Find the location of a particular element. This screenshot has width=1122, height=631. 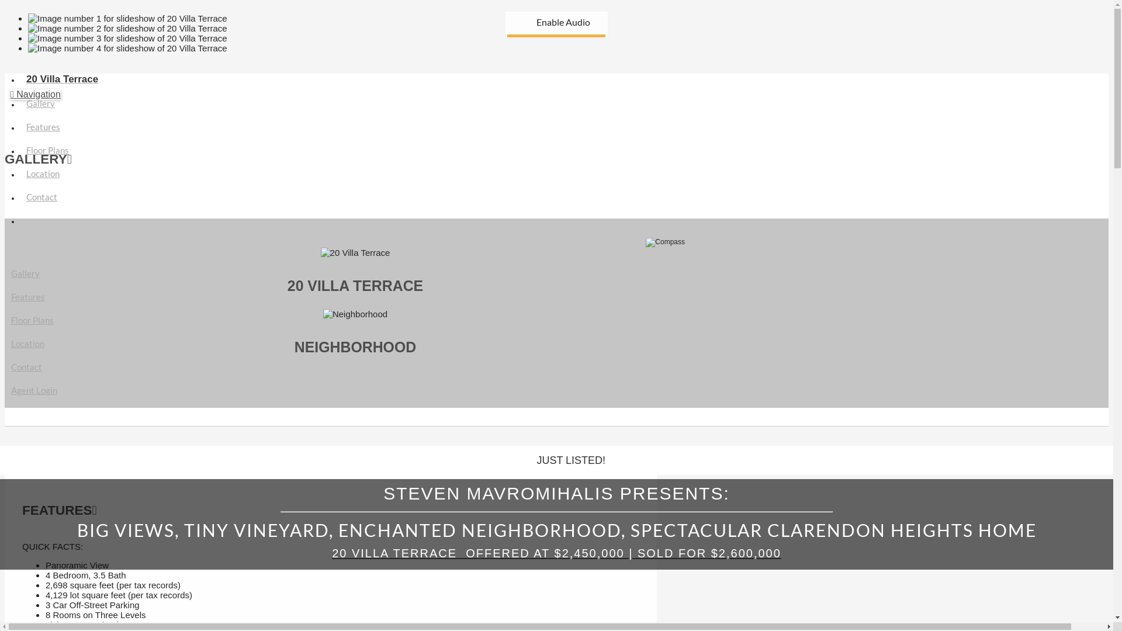

Navigation is located at coordinates (36, 95).